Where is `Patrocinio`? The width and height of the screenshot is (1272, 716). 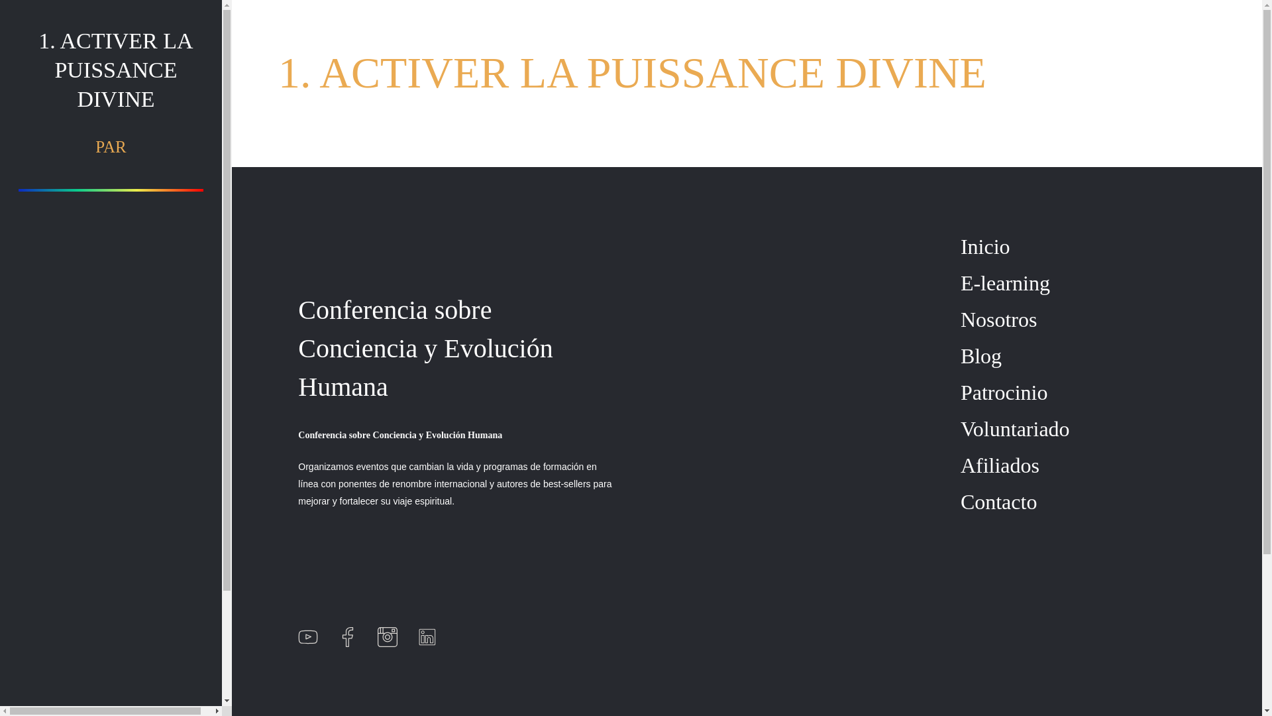
Patrocinio is located at coordinates (1004, 392).